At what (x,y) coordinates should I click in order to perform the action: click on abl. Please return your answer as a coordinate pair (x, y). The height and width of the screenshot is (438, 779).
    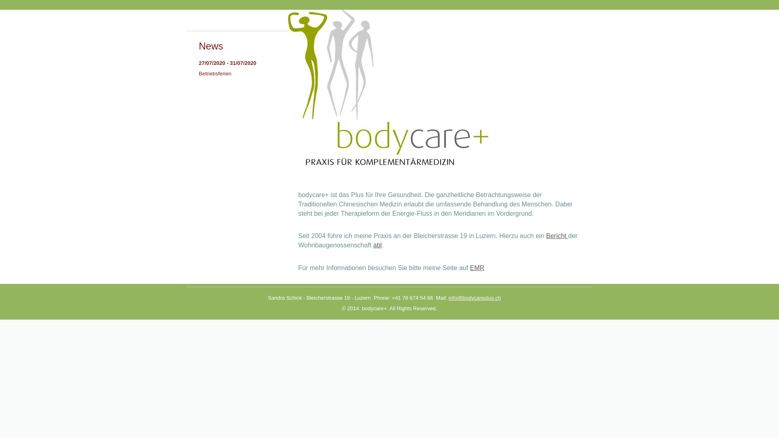
    Looking at the image, I should click on (377, 245).